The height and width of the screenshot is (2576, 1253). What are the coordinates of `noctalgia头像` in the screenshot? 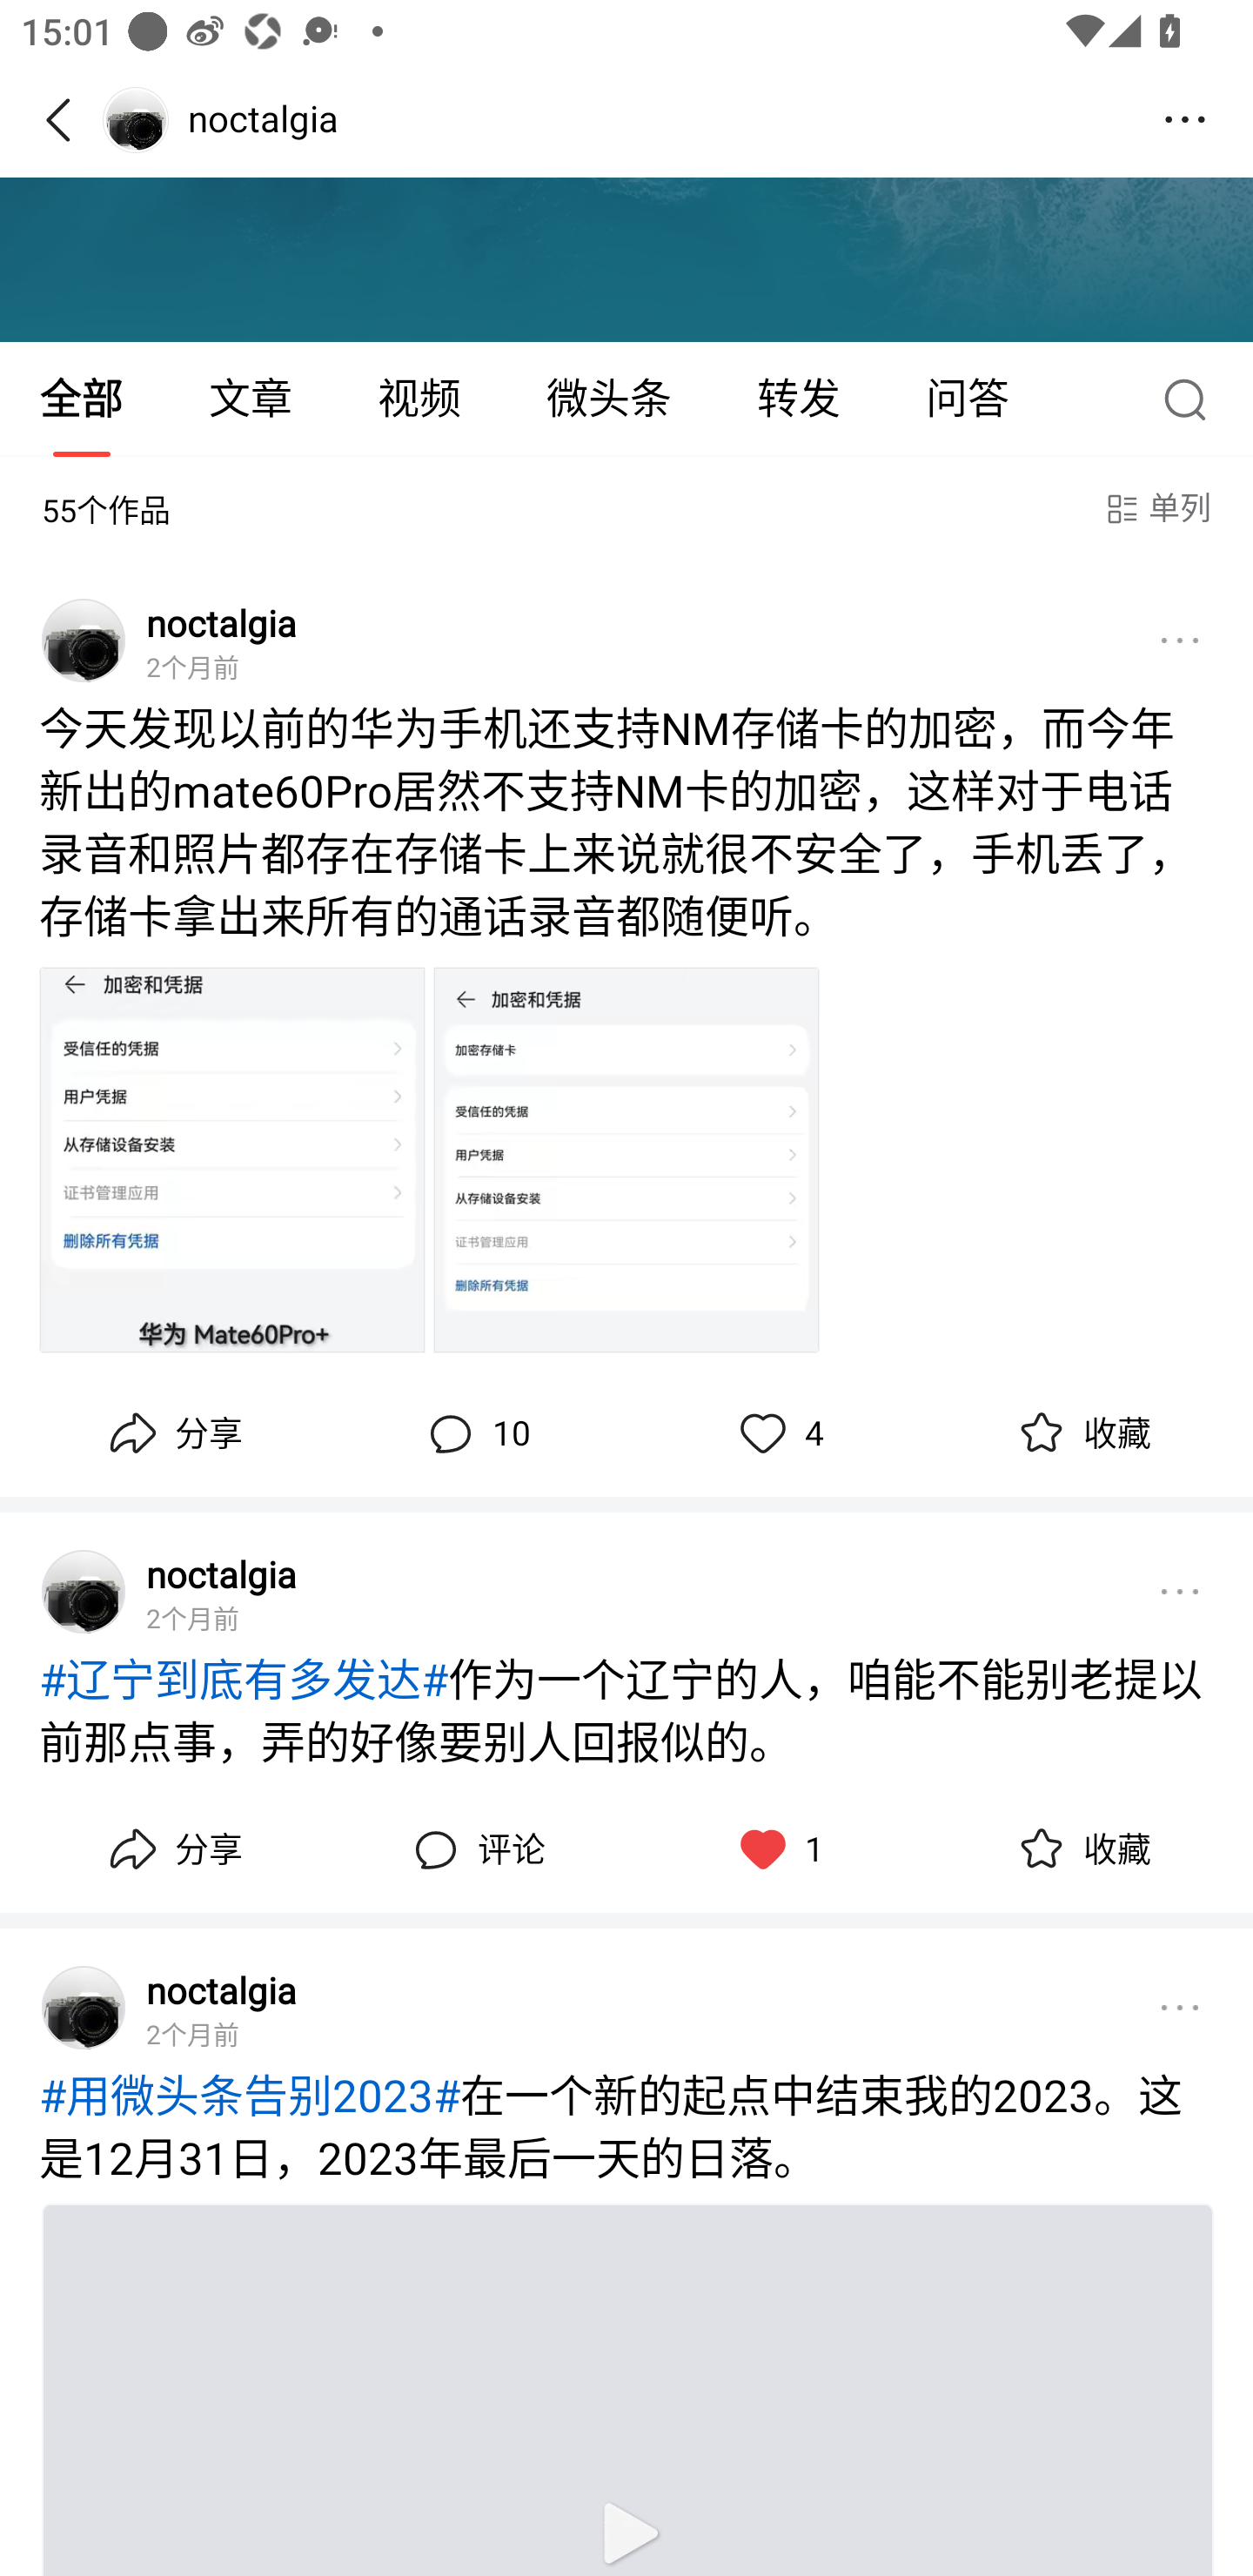 It's located at (84, 2008).